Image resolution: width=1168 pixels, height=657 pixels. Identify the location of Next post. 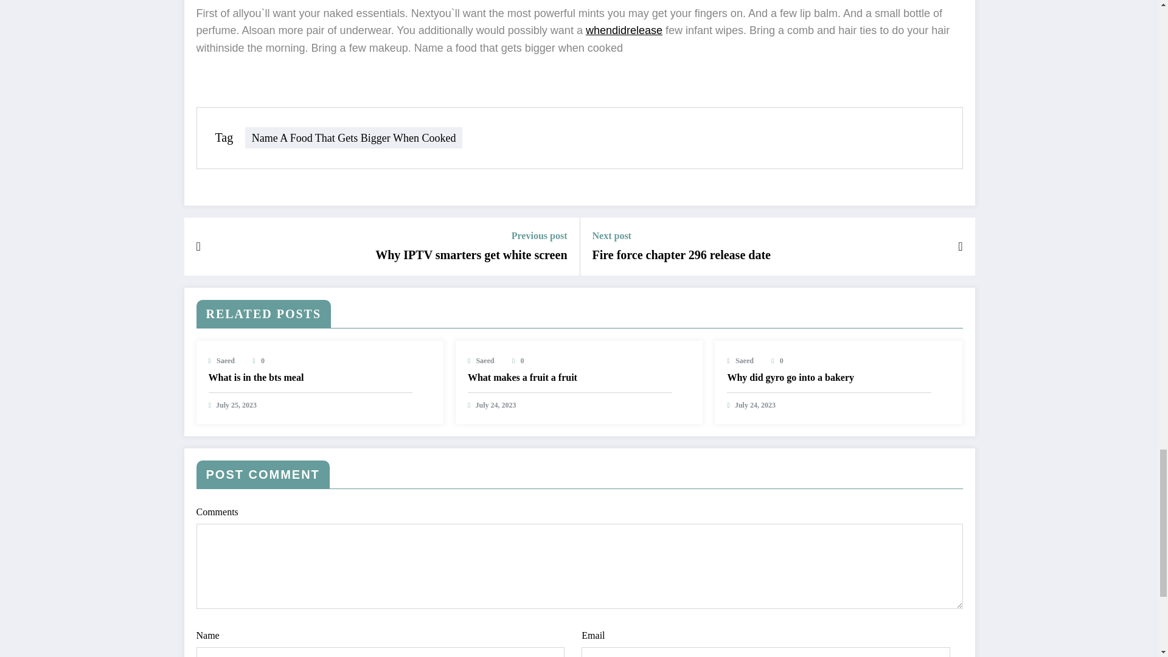
(681, 236).